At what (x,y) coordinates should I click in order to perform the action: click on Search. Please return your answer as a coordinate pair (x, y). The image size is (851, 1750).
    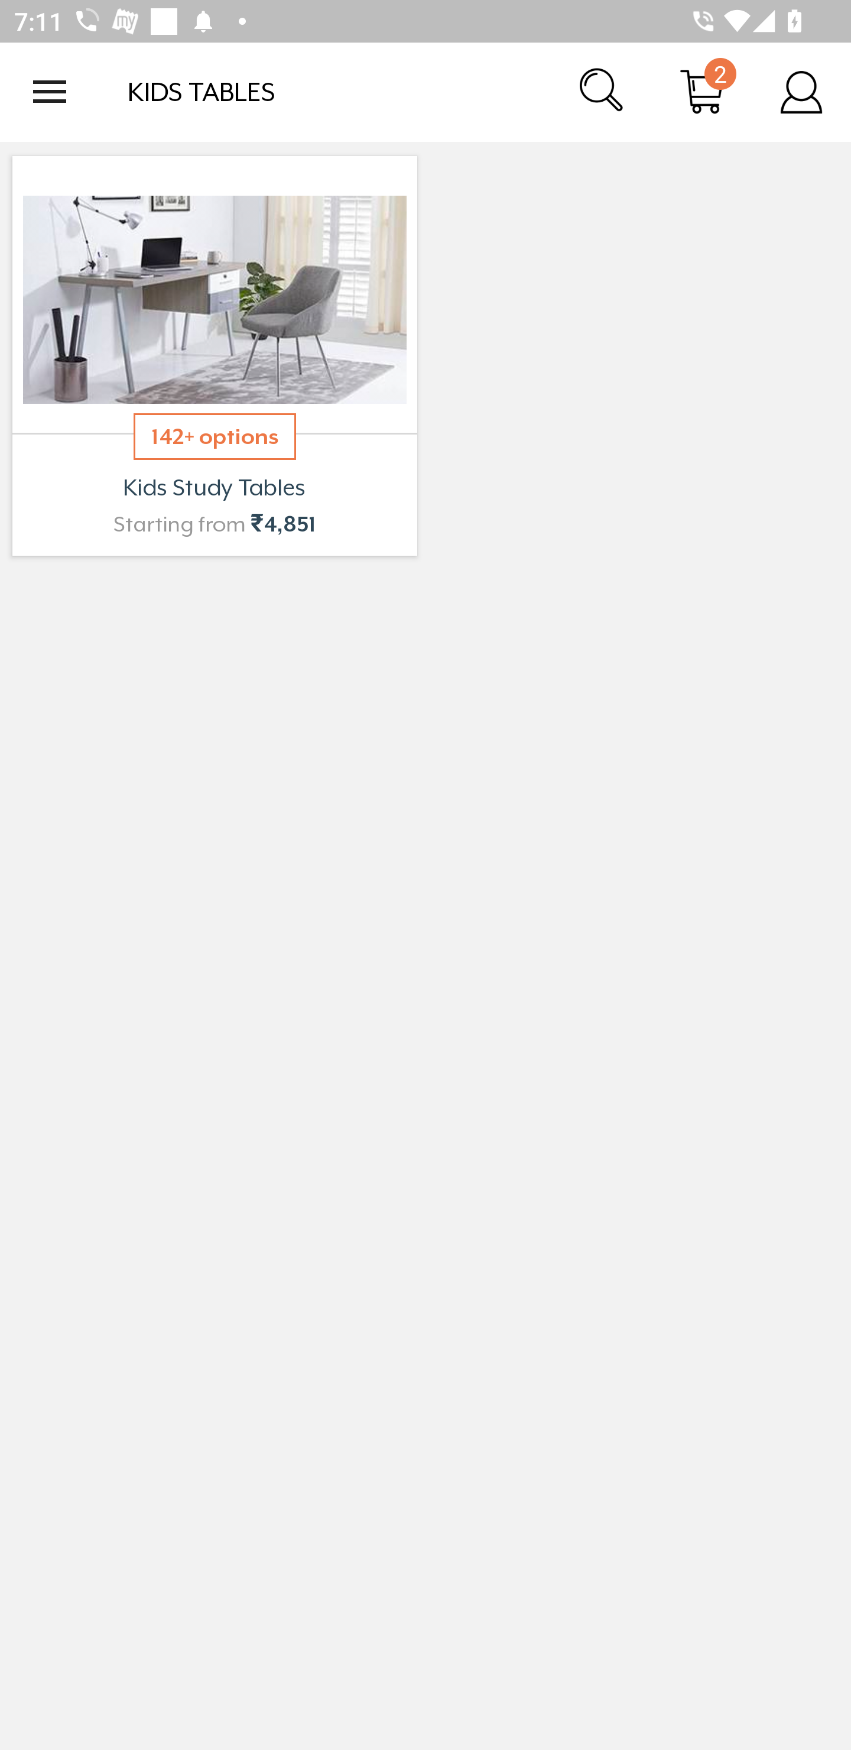
    Looking at the image, I should click on (603, 91).